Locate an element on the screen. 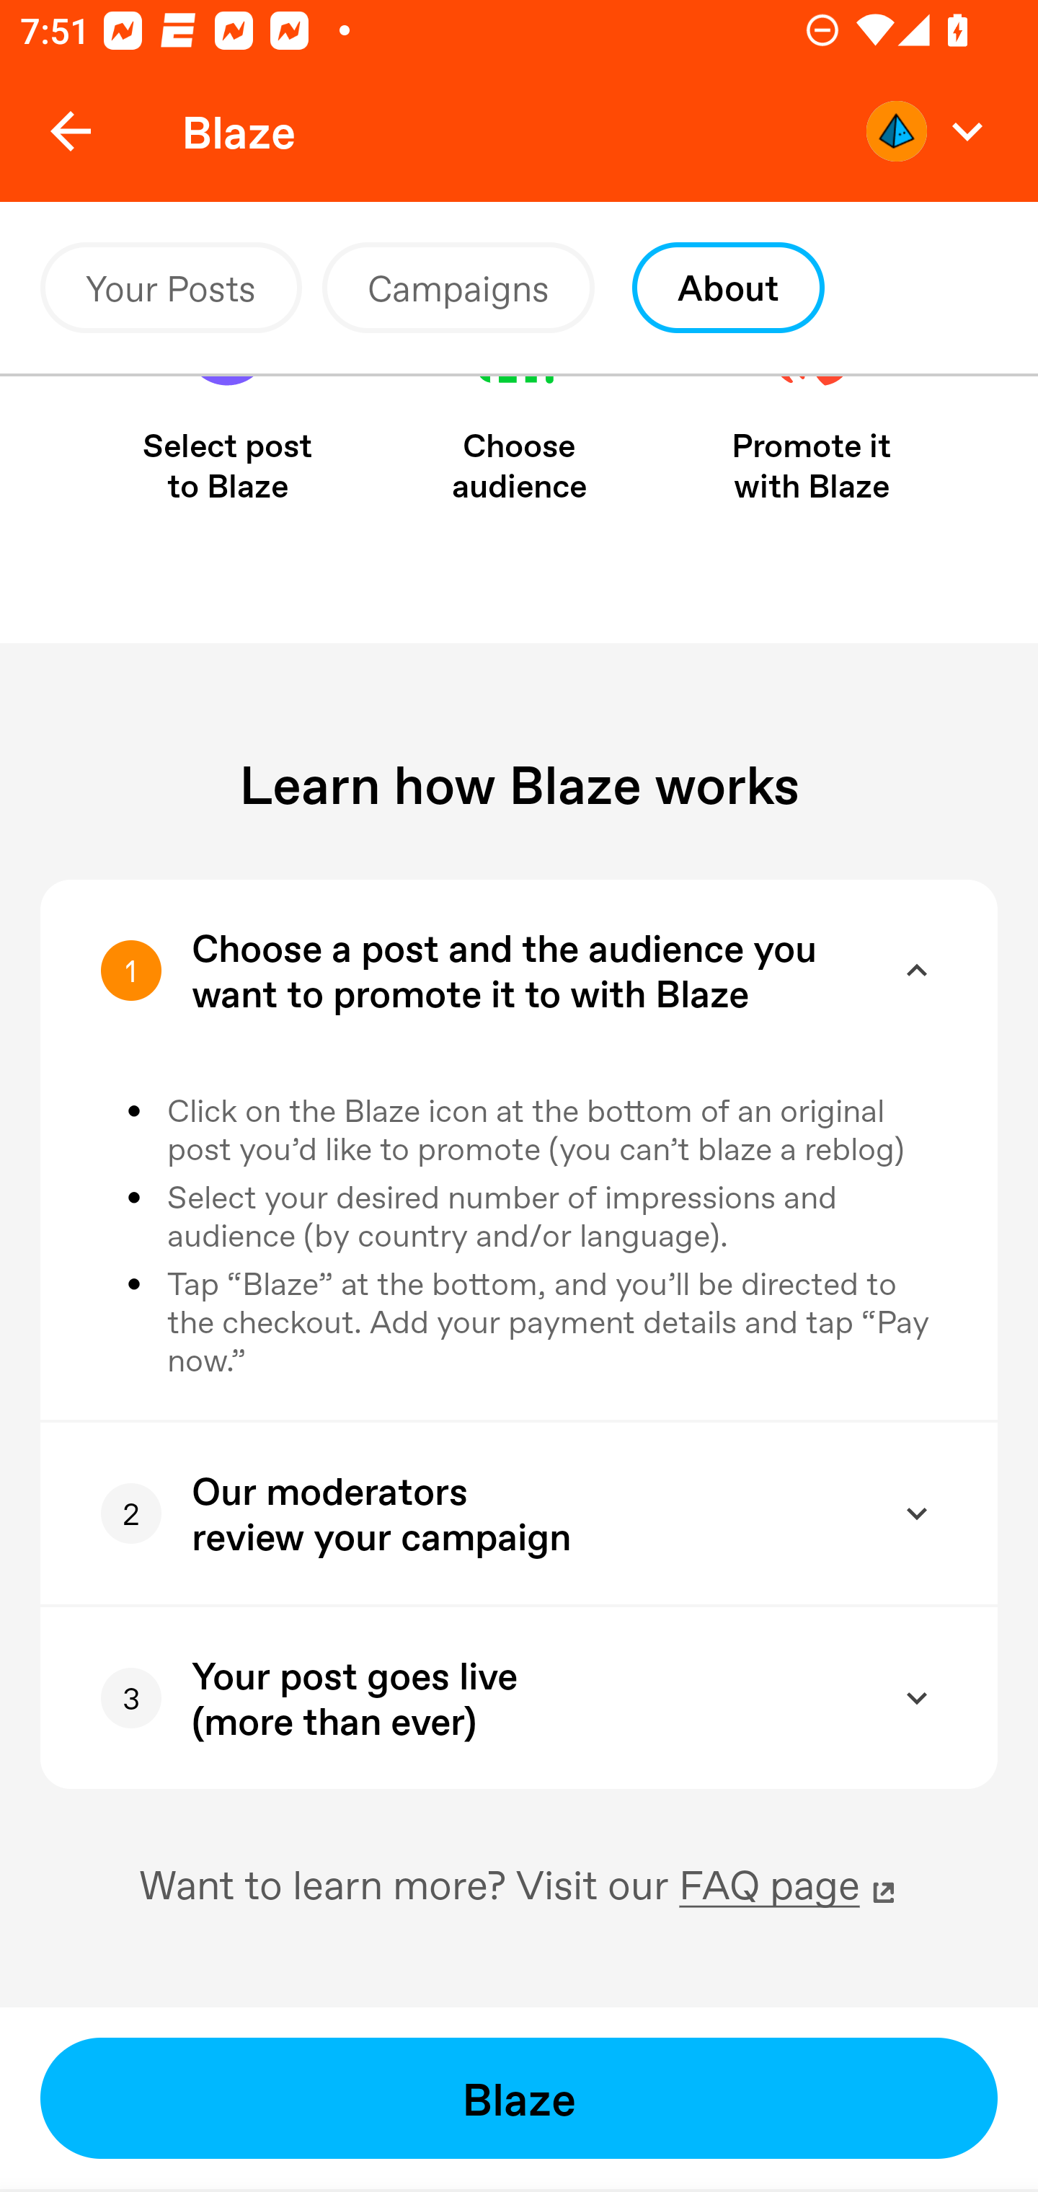 Image resolution: width=1038 pixels, height=2192 pixels. Collapse is located at coordinates (917, 969).